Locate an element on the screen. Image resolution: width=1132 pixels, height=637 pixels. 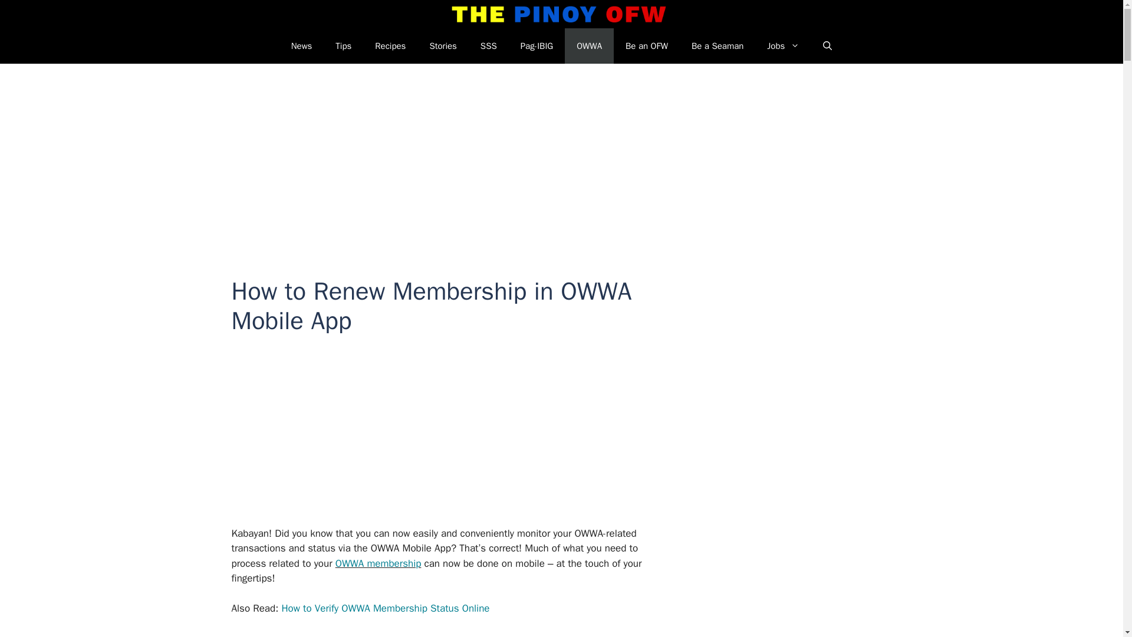
Pag-IBIG is located at coordinates (537, 46).